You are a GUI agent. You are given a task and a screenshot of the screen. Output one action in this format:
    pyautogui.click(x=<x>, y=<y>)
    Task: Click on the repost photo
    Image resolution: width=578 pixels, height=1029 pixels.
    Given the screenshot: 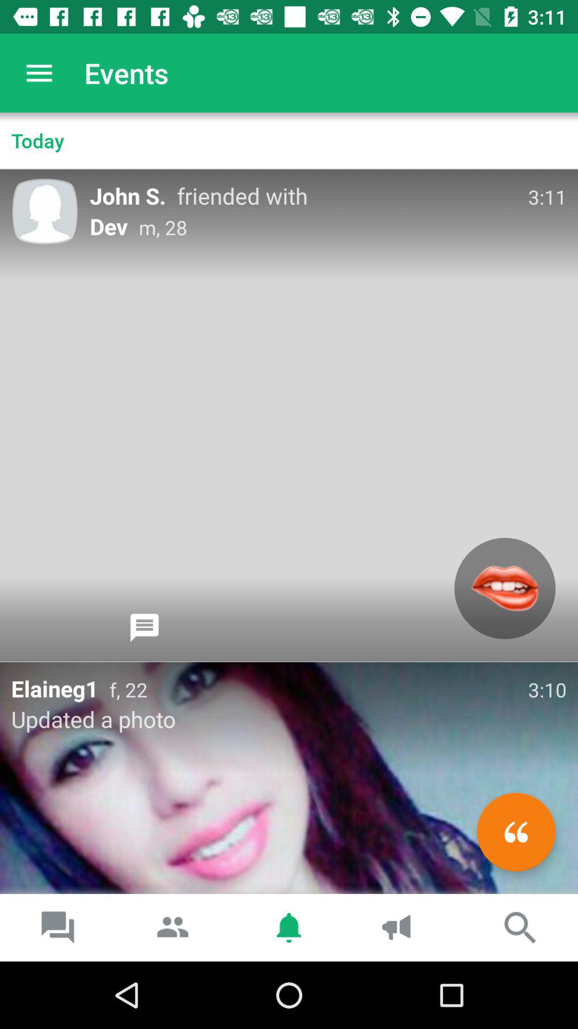 What is the action you would take?
    pyautogui.click(x=516, y=832)
    